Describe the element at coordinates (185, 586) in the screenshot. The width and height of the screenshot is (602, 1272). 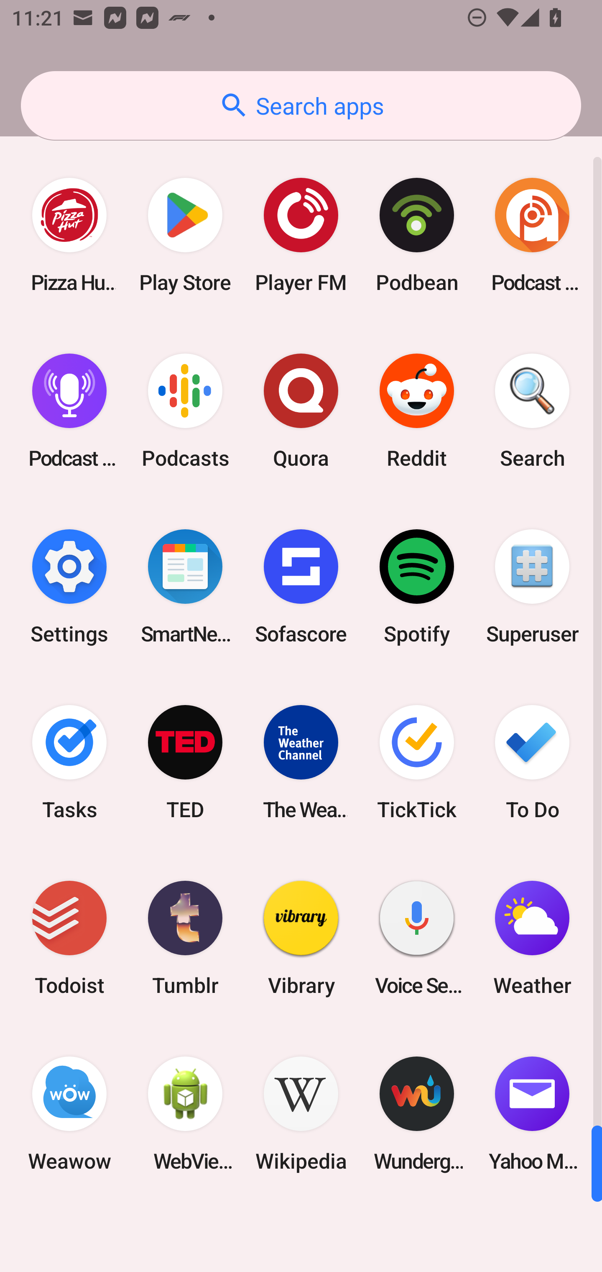
I see `SmartNews` at that location.